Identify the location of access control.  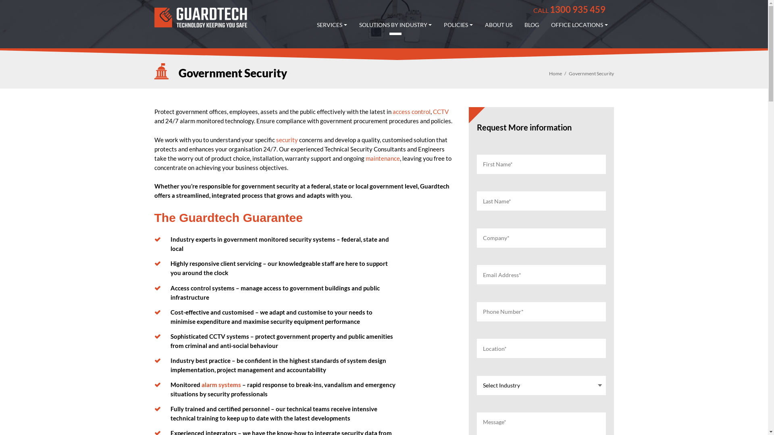
(412, 112).